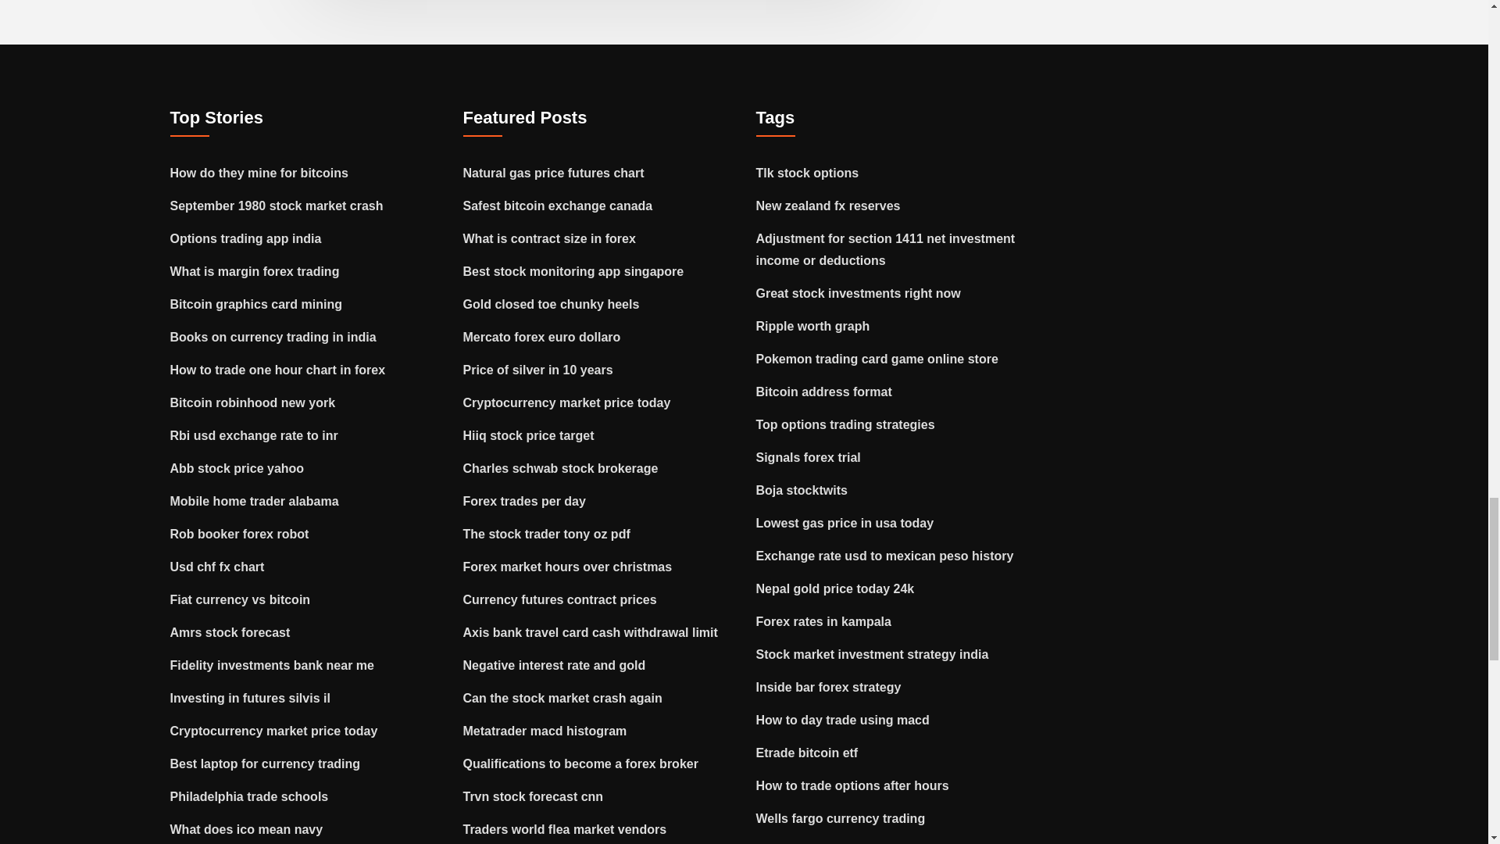 The width and height of the screenshot is (1500, 844). I want to click on What does ico mean navy, so click(247, 830).